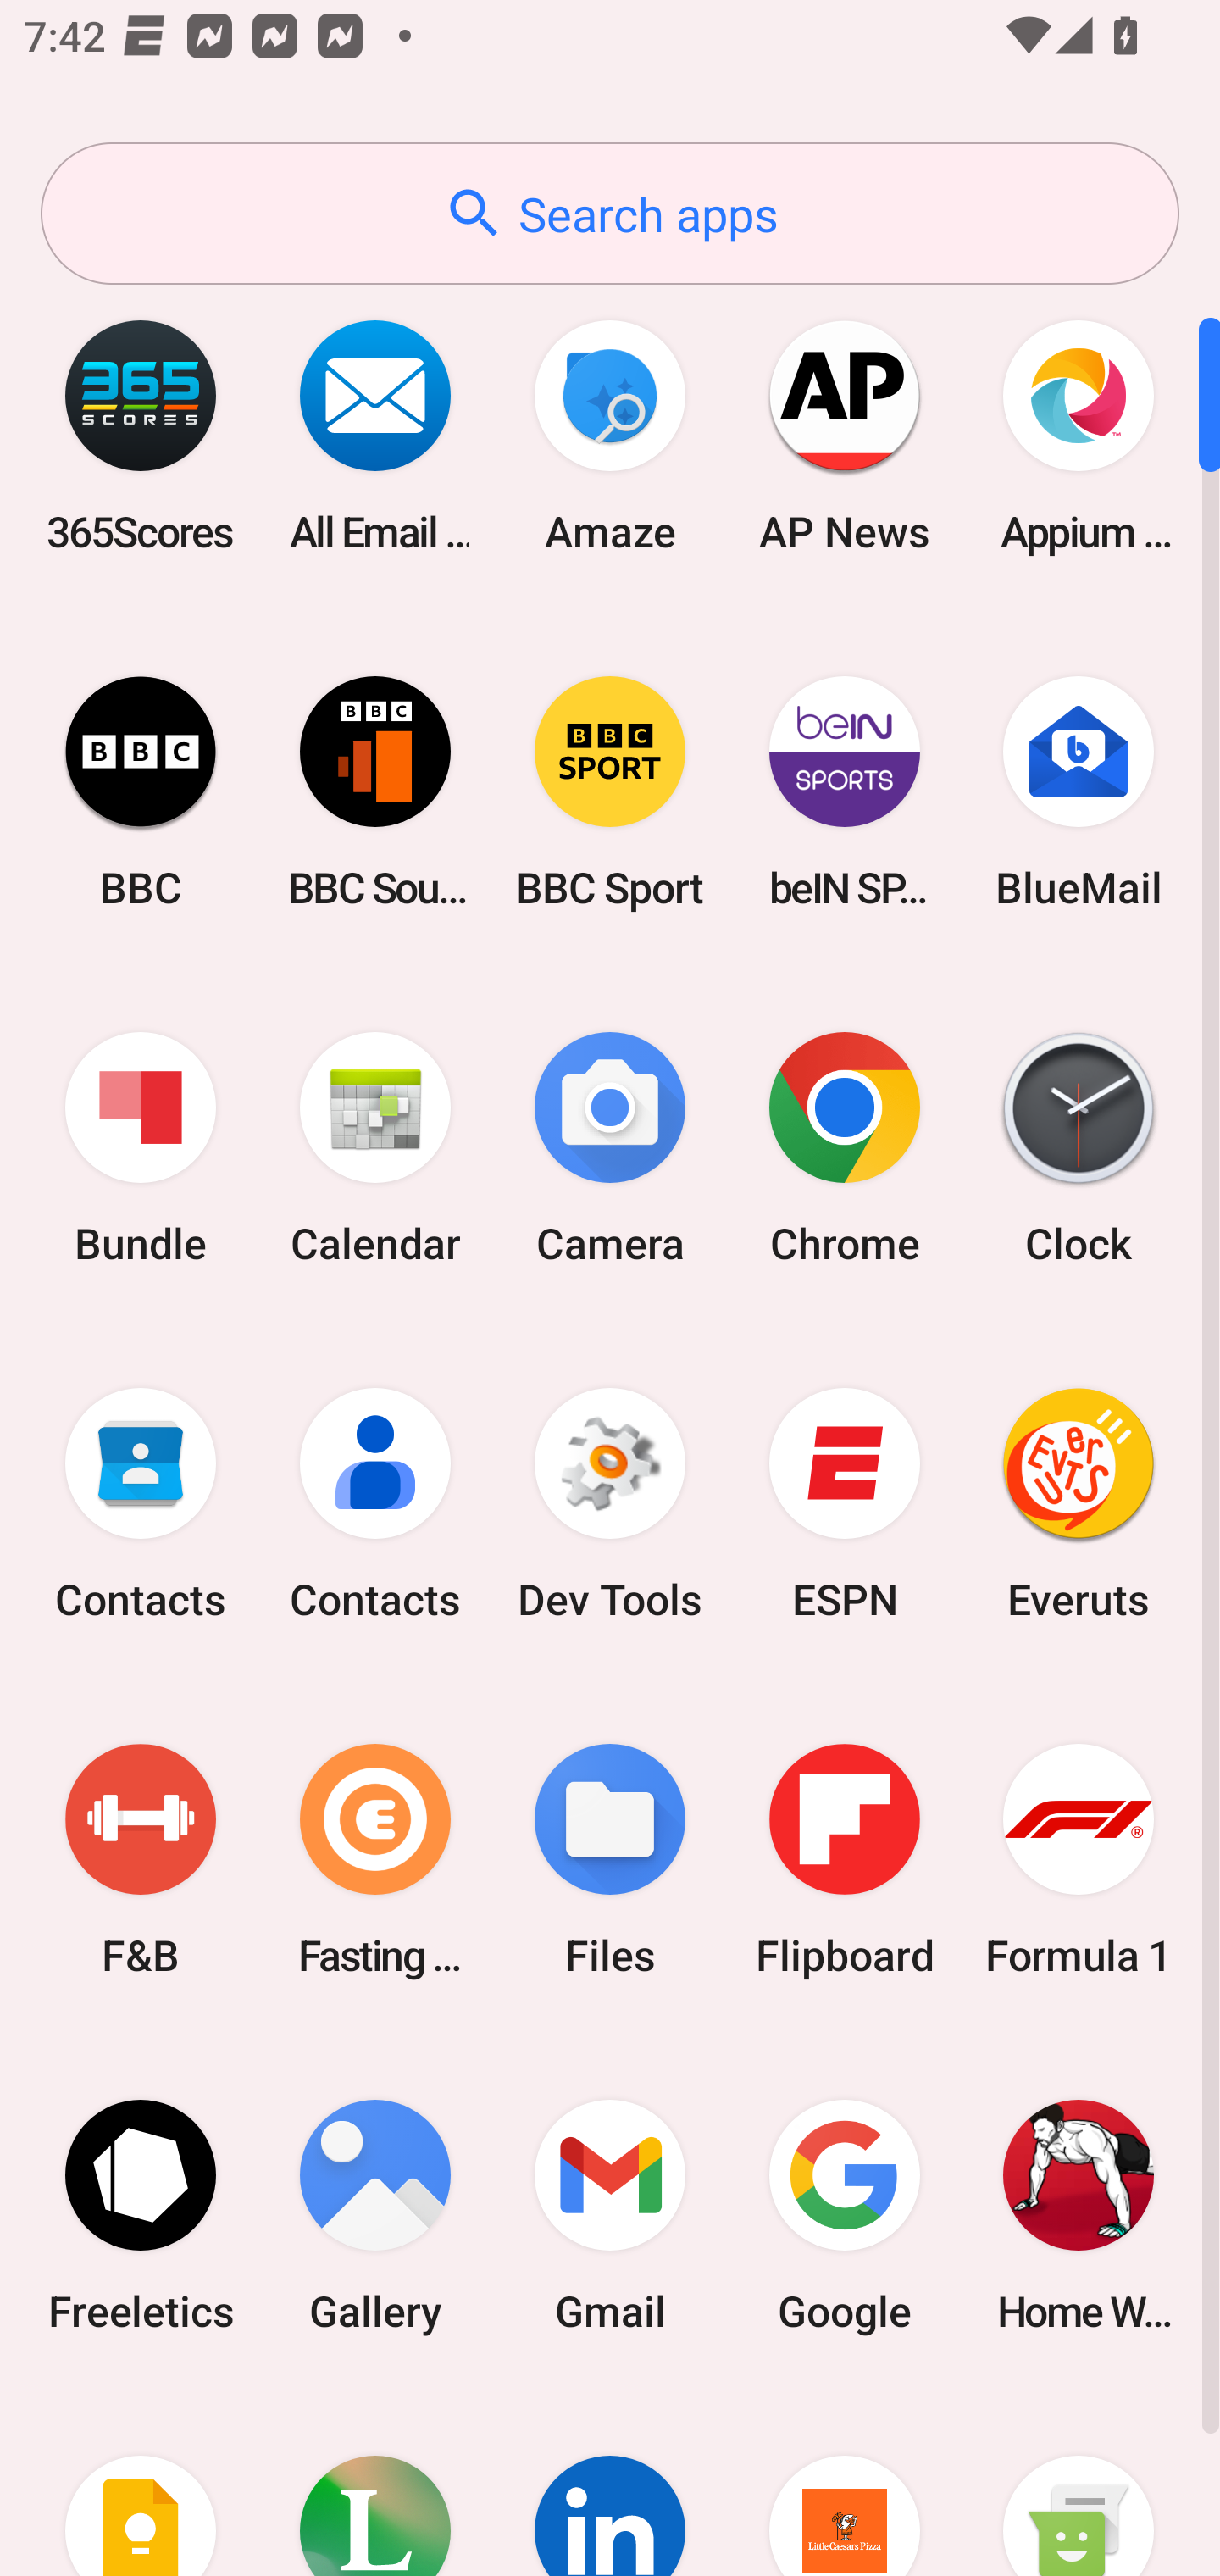 The height and width of the screenshot is (2576, 1220). What do you see at coordinates (844, 1859) in the screenshot?
I see `Flipboard` at bounding box center [844, 1859].